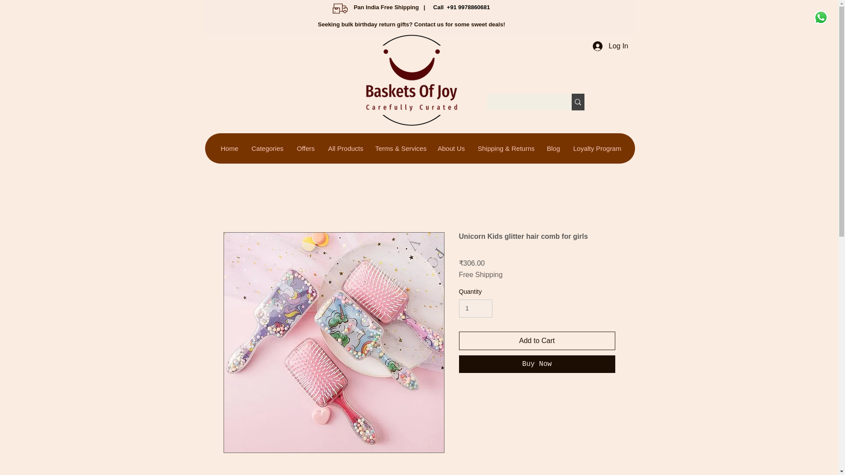  I want to click on Log In, so click(610, 46).